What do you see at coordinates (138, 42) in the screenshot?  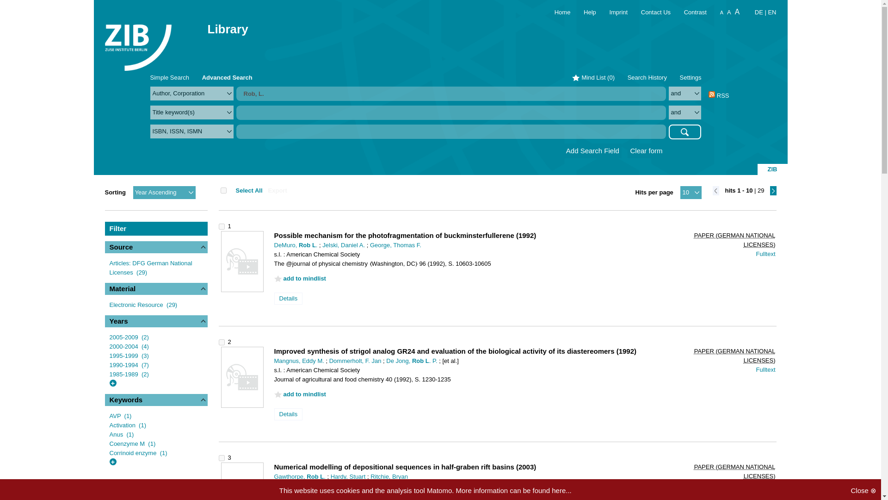 I see `ZIB Library` at bounding box center [138, 42].